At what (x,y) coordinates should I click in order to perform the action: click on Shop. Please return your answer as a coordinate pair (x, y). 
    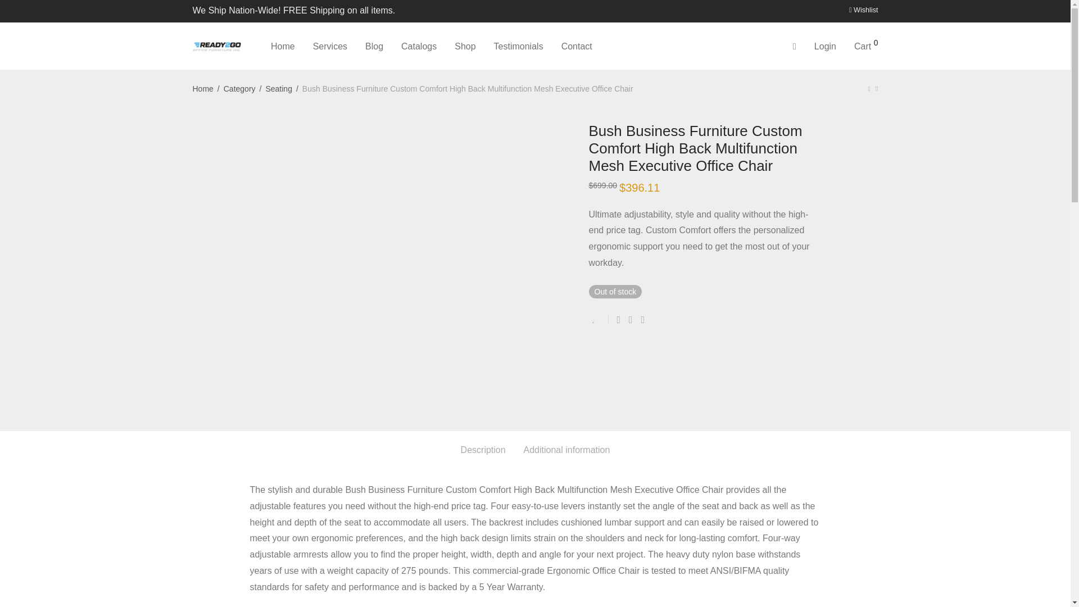
    Looking at the image, I should click on (465, 46).